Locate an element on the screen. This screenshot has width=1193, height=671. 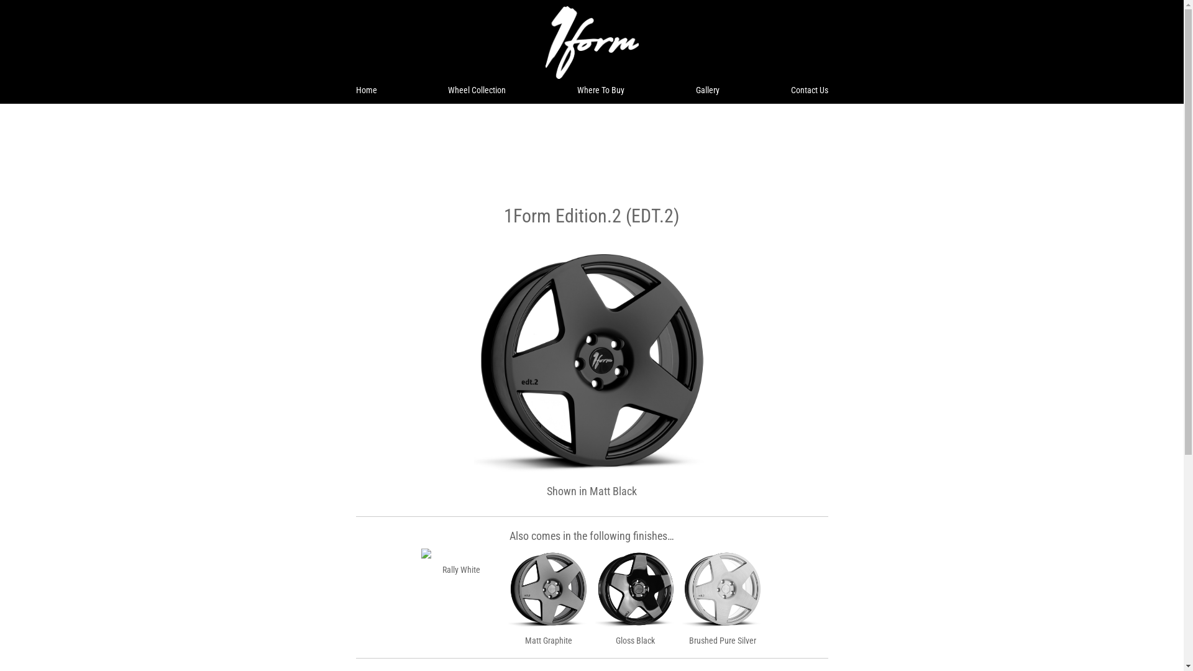
Matt Graphite is located at coordinates (549, 596).